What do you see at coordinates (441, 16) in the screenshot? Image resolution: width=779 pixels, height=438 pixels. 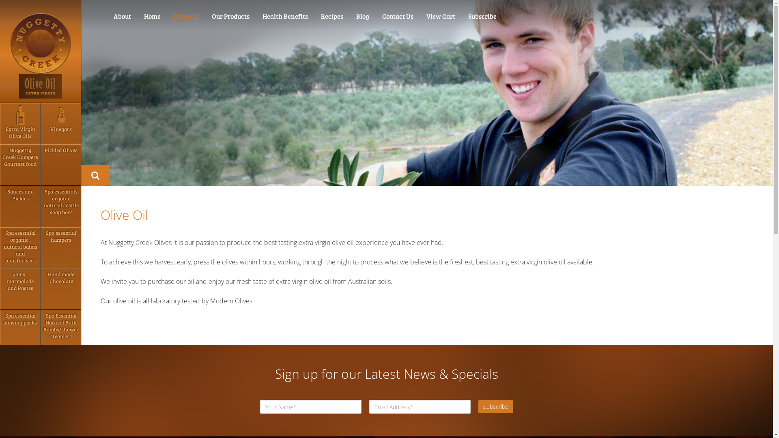 I see `View Cart` at bounding box center [441, 16].